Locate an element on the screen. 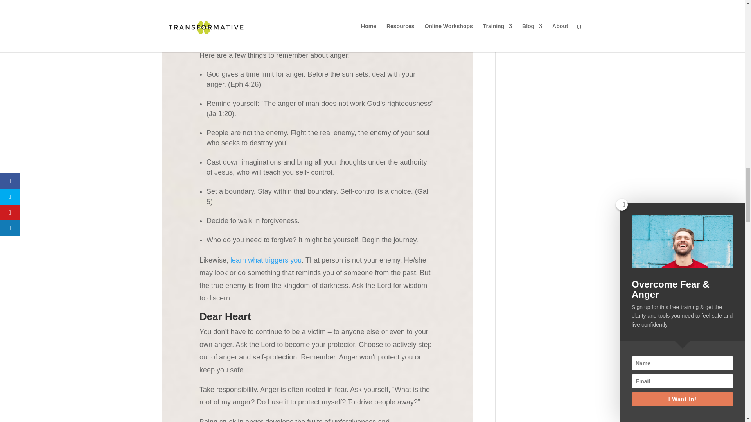  learn what triggers you is located at coordinates (266, 260).